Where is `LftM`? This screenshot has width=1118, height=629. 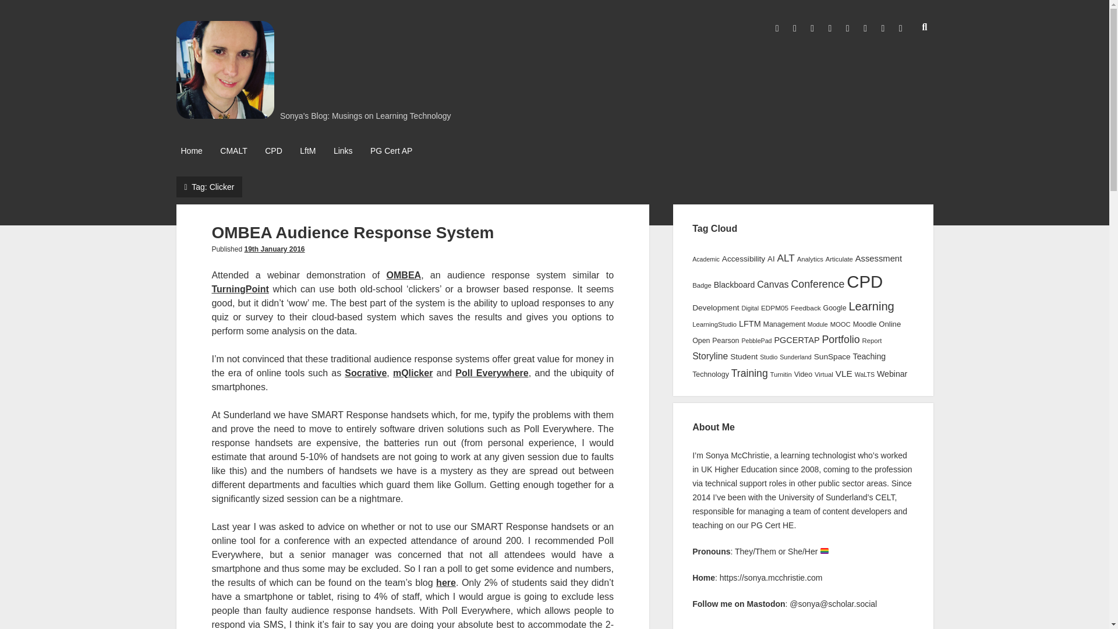
LftM is located at coordinates (307, 151).